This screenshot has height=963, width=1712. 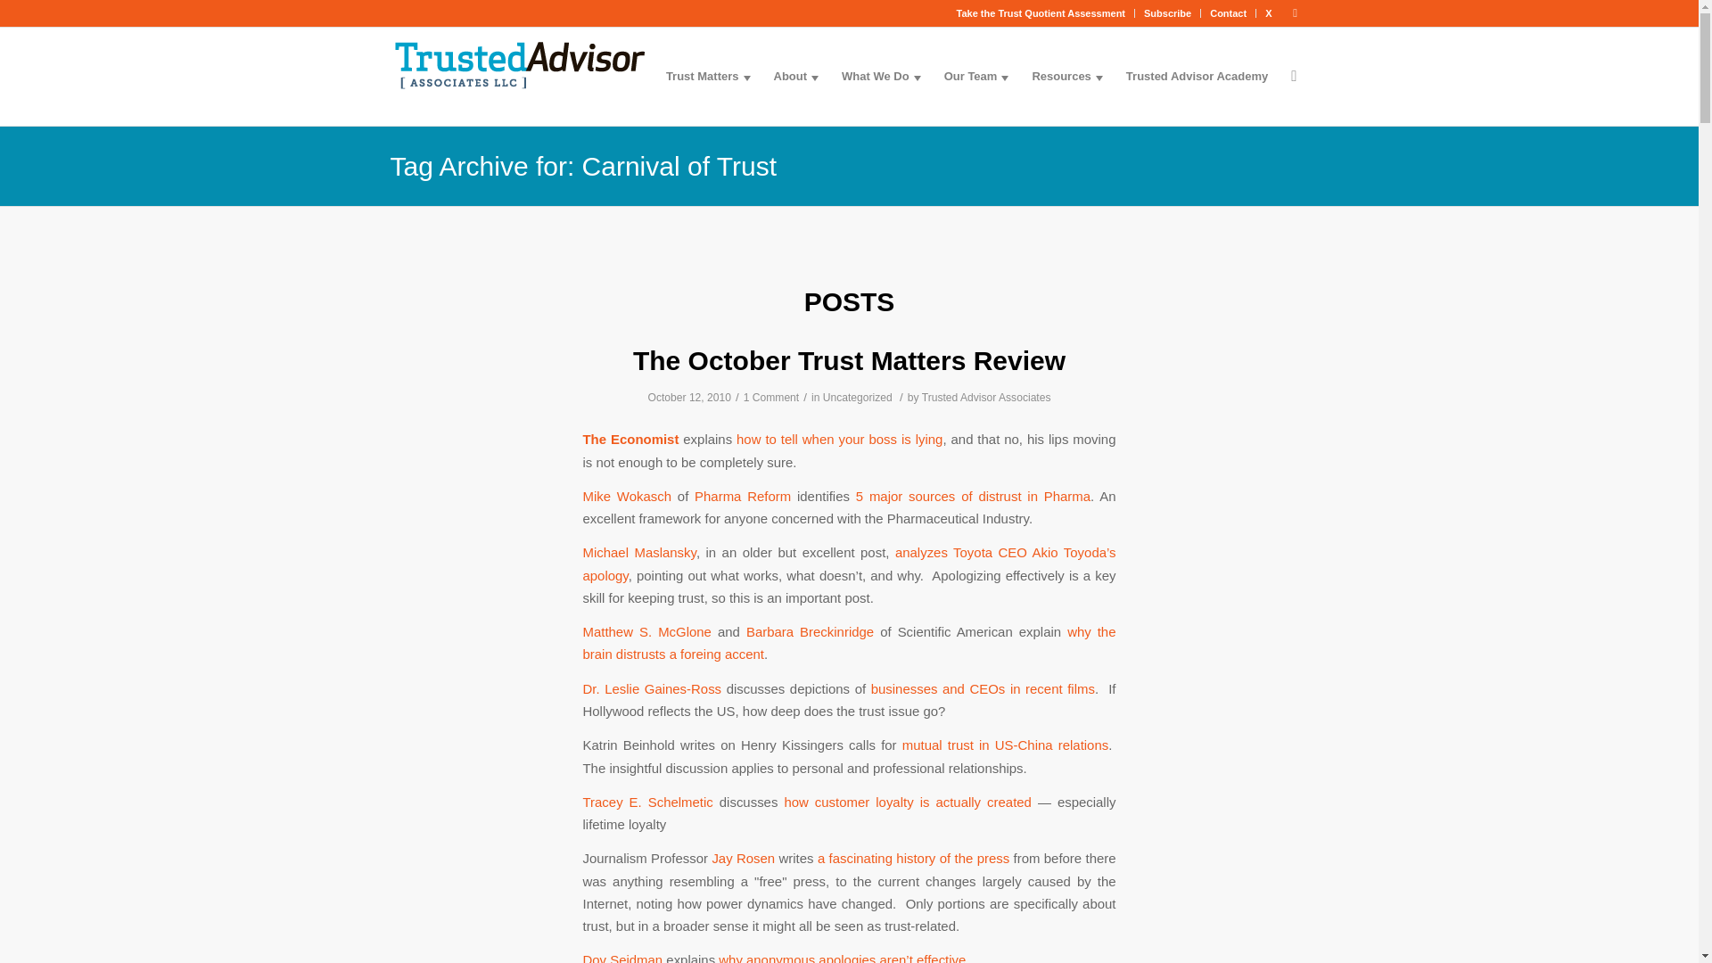 I want to click on Permanent Link: Tag Archive for: Carnival of Trust, so click(x=583, y=166).